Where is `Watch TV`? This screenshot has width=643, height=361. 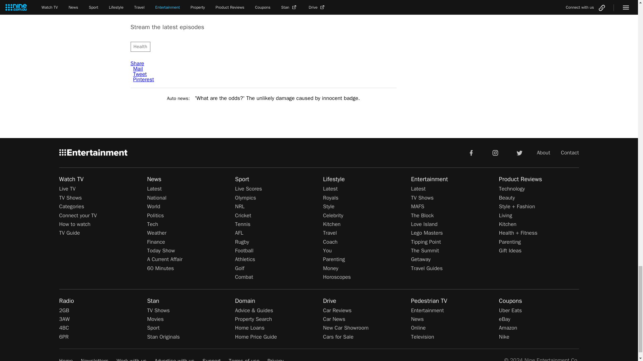 Watch TV is located at coordinates (71, 179).